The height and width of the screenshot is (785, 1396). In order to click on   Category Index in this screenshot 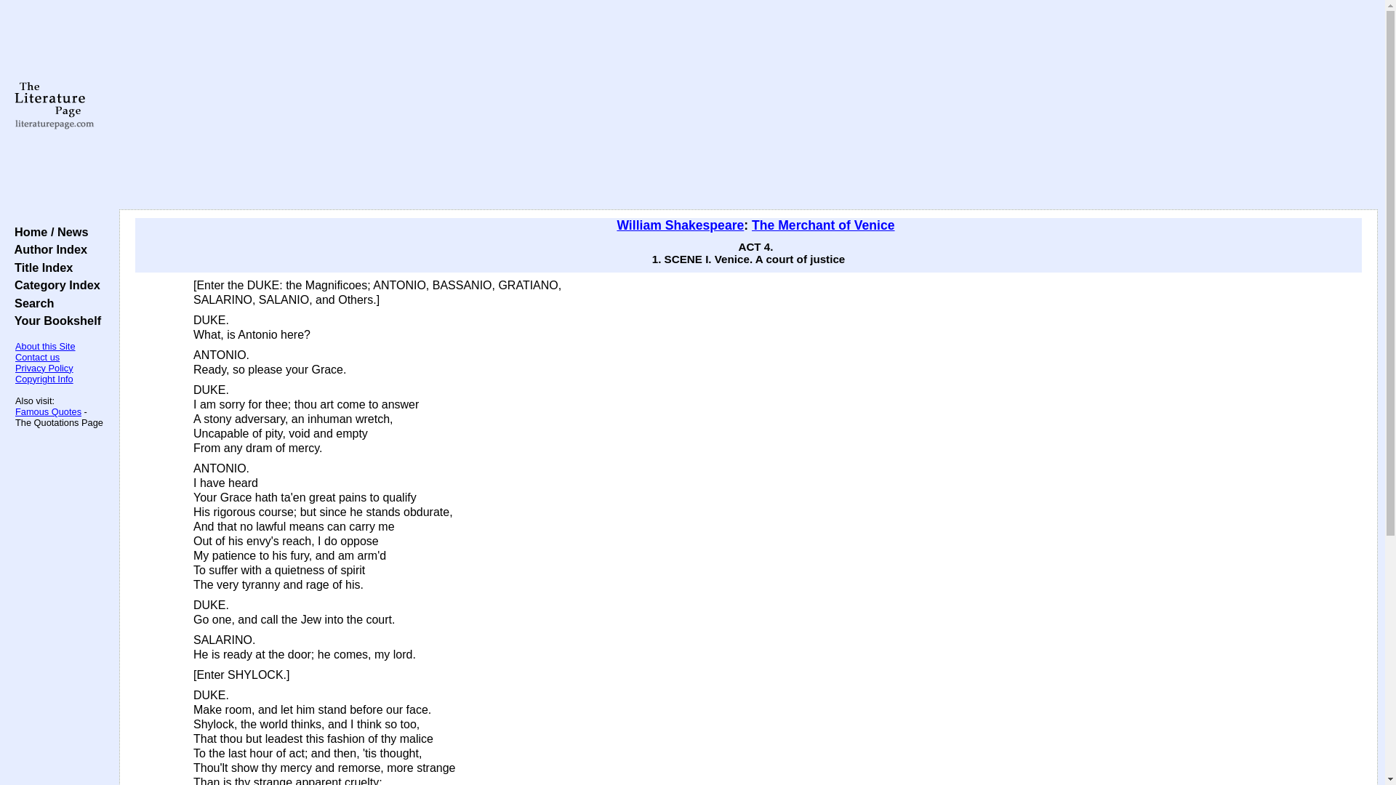, I will do `click(54, 285)`.